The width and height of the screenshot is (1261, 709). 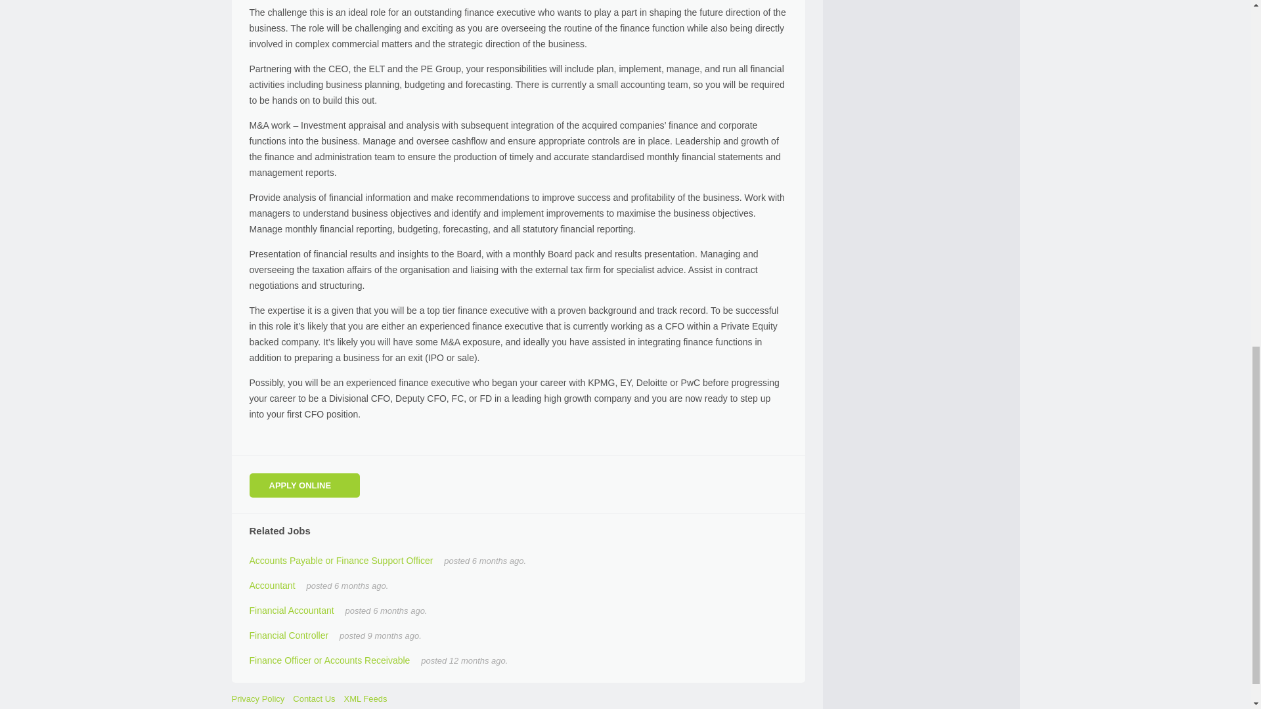 What do you see at coordinates (305, 486) in the screenshot?
I see `APPLY ONLINE  ` at bounding box center [305, 486].